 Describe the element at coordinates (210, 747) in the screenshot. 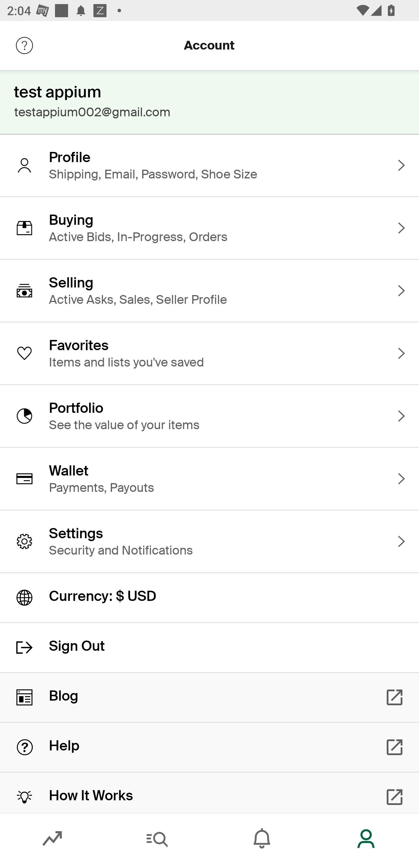

I see `Help` at that location.